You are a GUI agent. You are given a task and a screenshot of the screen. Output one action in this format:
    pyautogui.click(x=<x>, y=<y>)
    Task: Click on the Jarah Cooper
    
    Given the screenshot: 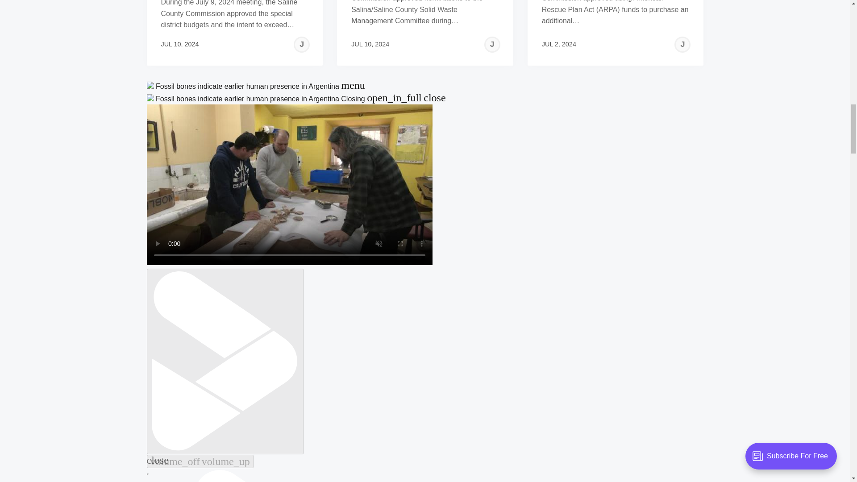 What is the action you would take?
    pyautogui.click(x=492, y=45)
    